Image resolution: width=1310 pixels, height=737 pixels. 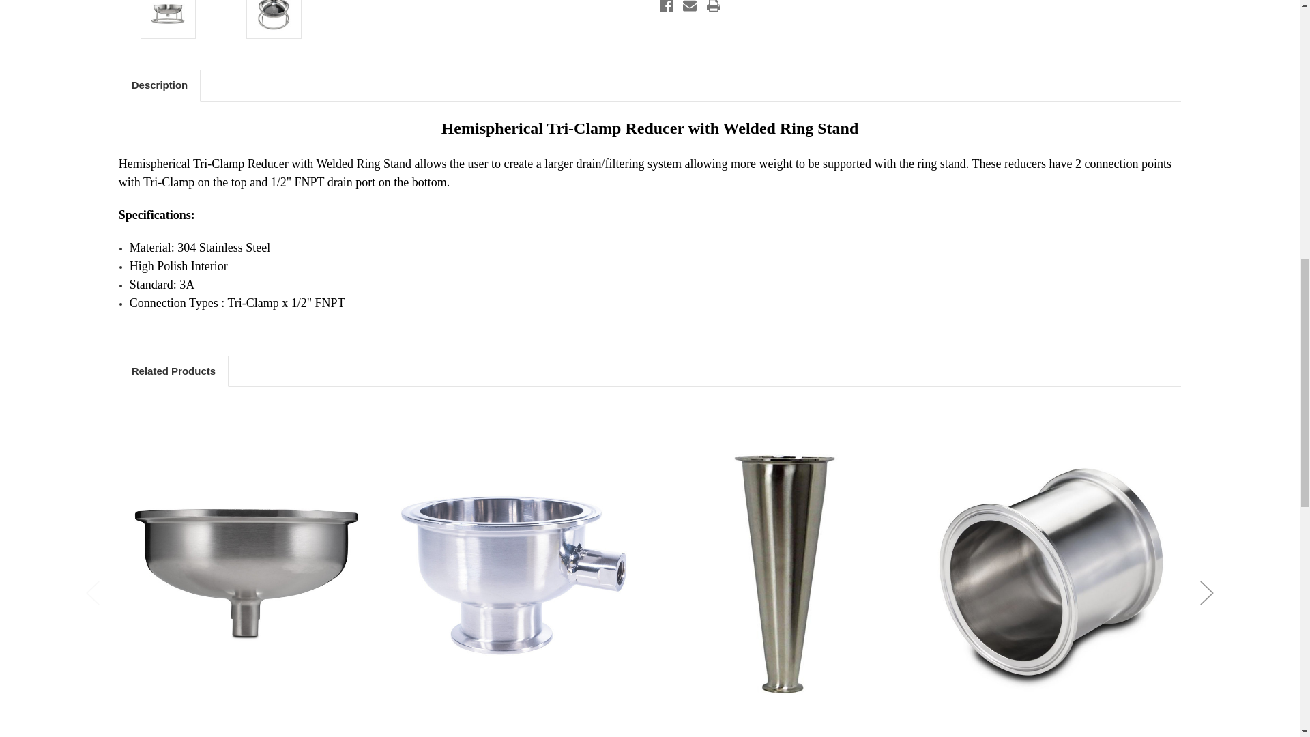 What do you see at coordinates (1054, 575) in the screenshot?
I see `Tri-Clamp Welded Bottom Base` at bounding box center [1054, 575].